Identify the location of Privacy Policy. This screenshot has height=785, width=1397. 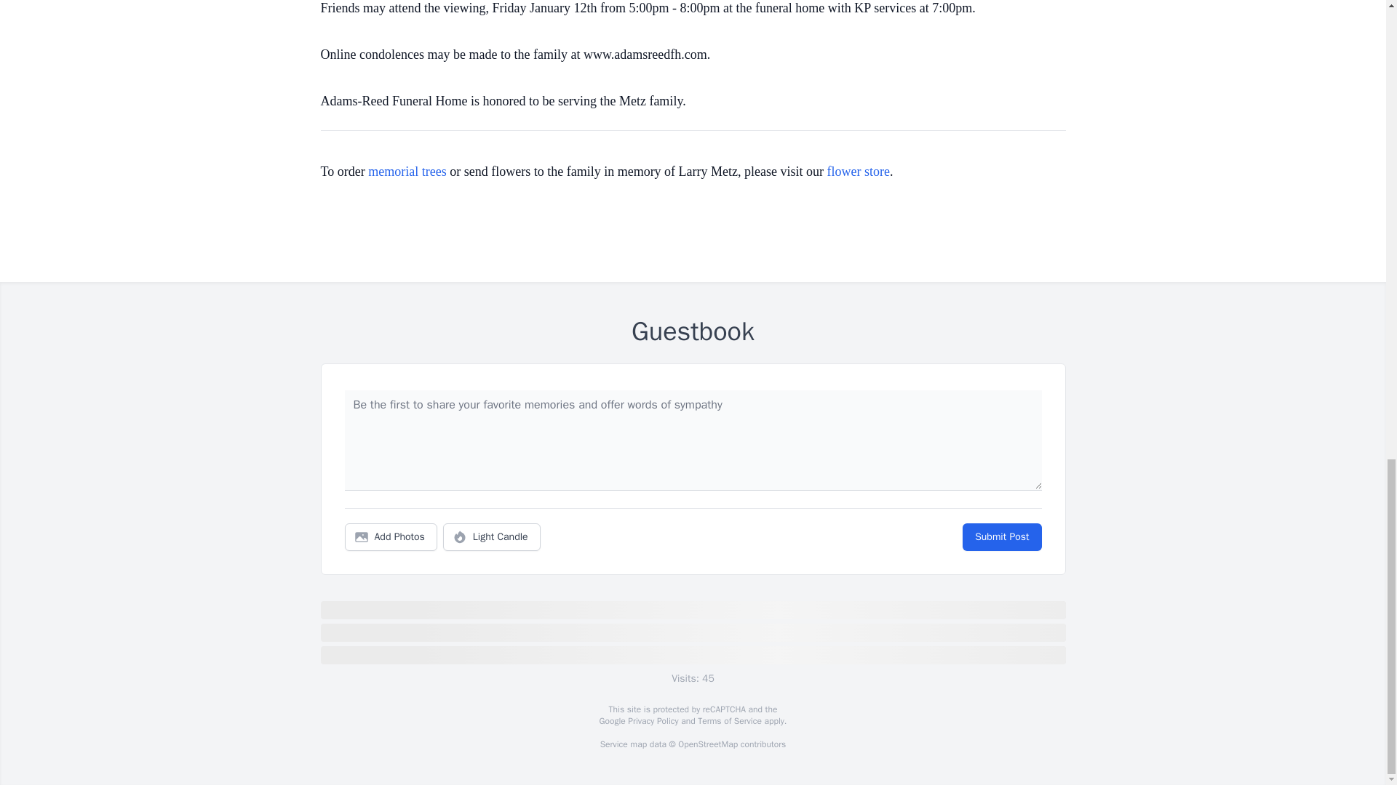
(652, 721).